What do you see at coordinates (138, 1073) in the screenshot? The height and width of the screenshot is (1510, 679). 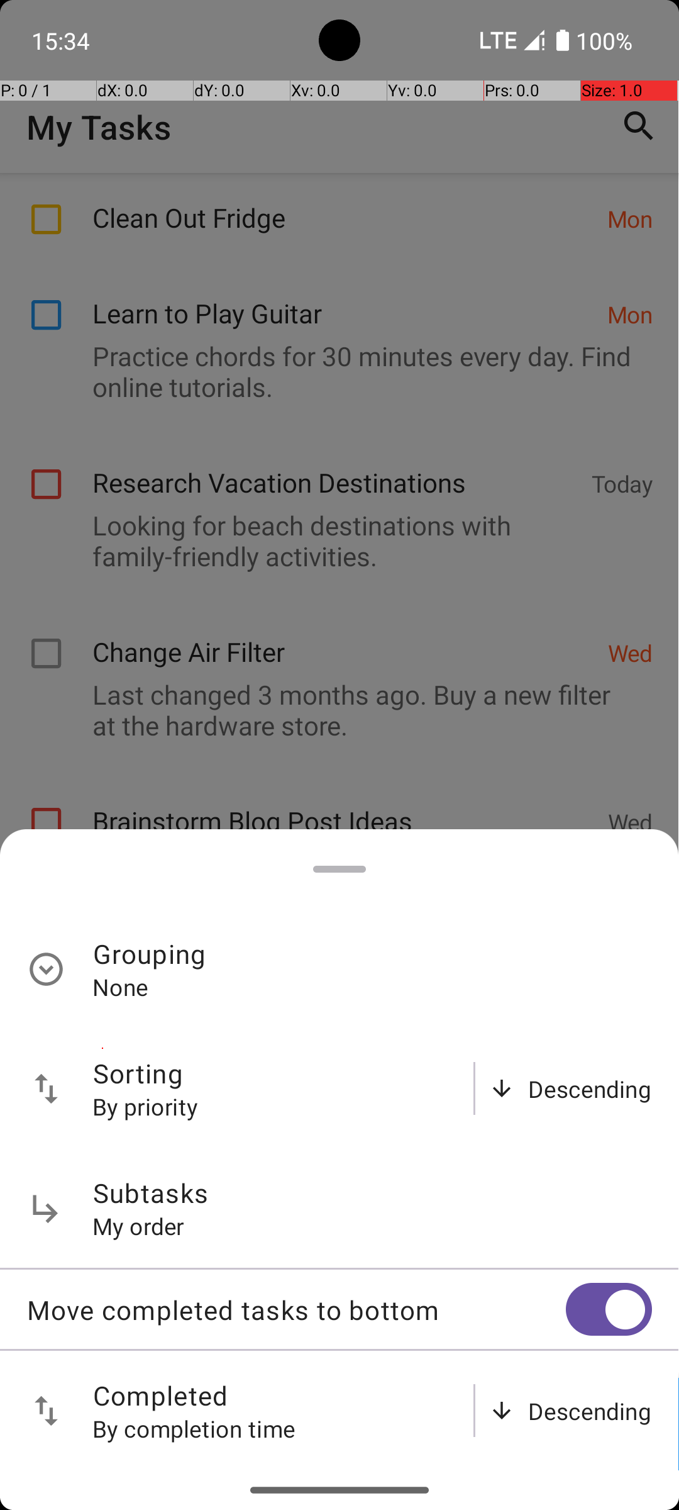 I see `Sorting` at bounding box center [138, 1073].